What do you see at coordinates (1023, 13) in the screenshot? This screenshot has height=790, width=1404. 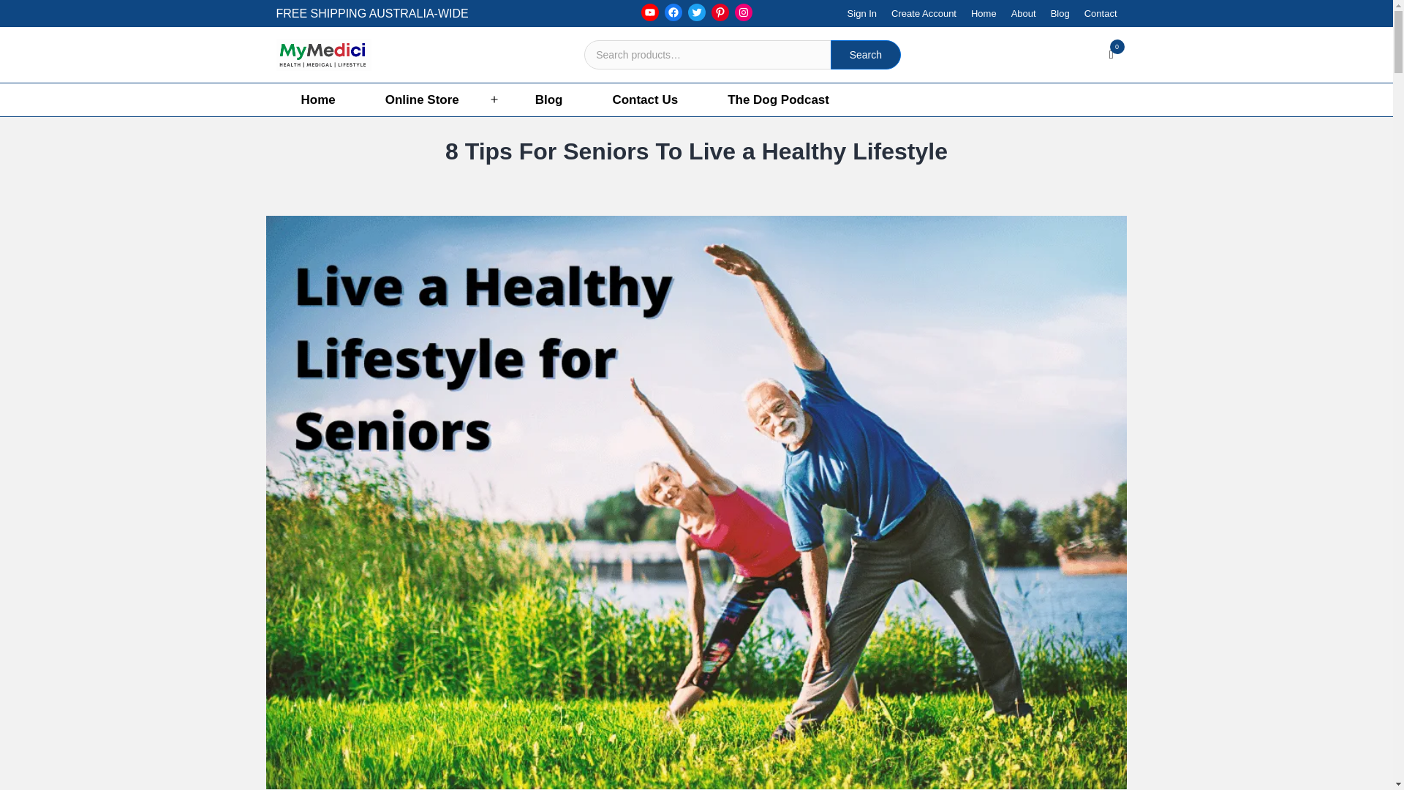 I see `About` at bounding box center [1023, 13].